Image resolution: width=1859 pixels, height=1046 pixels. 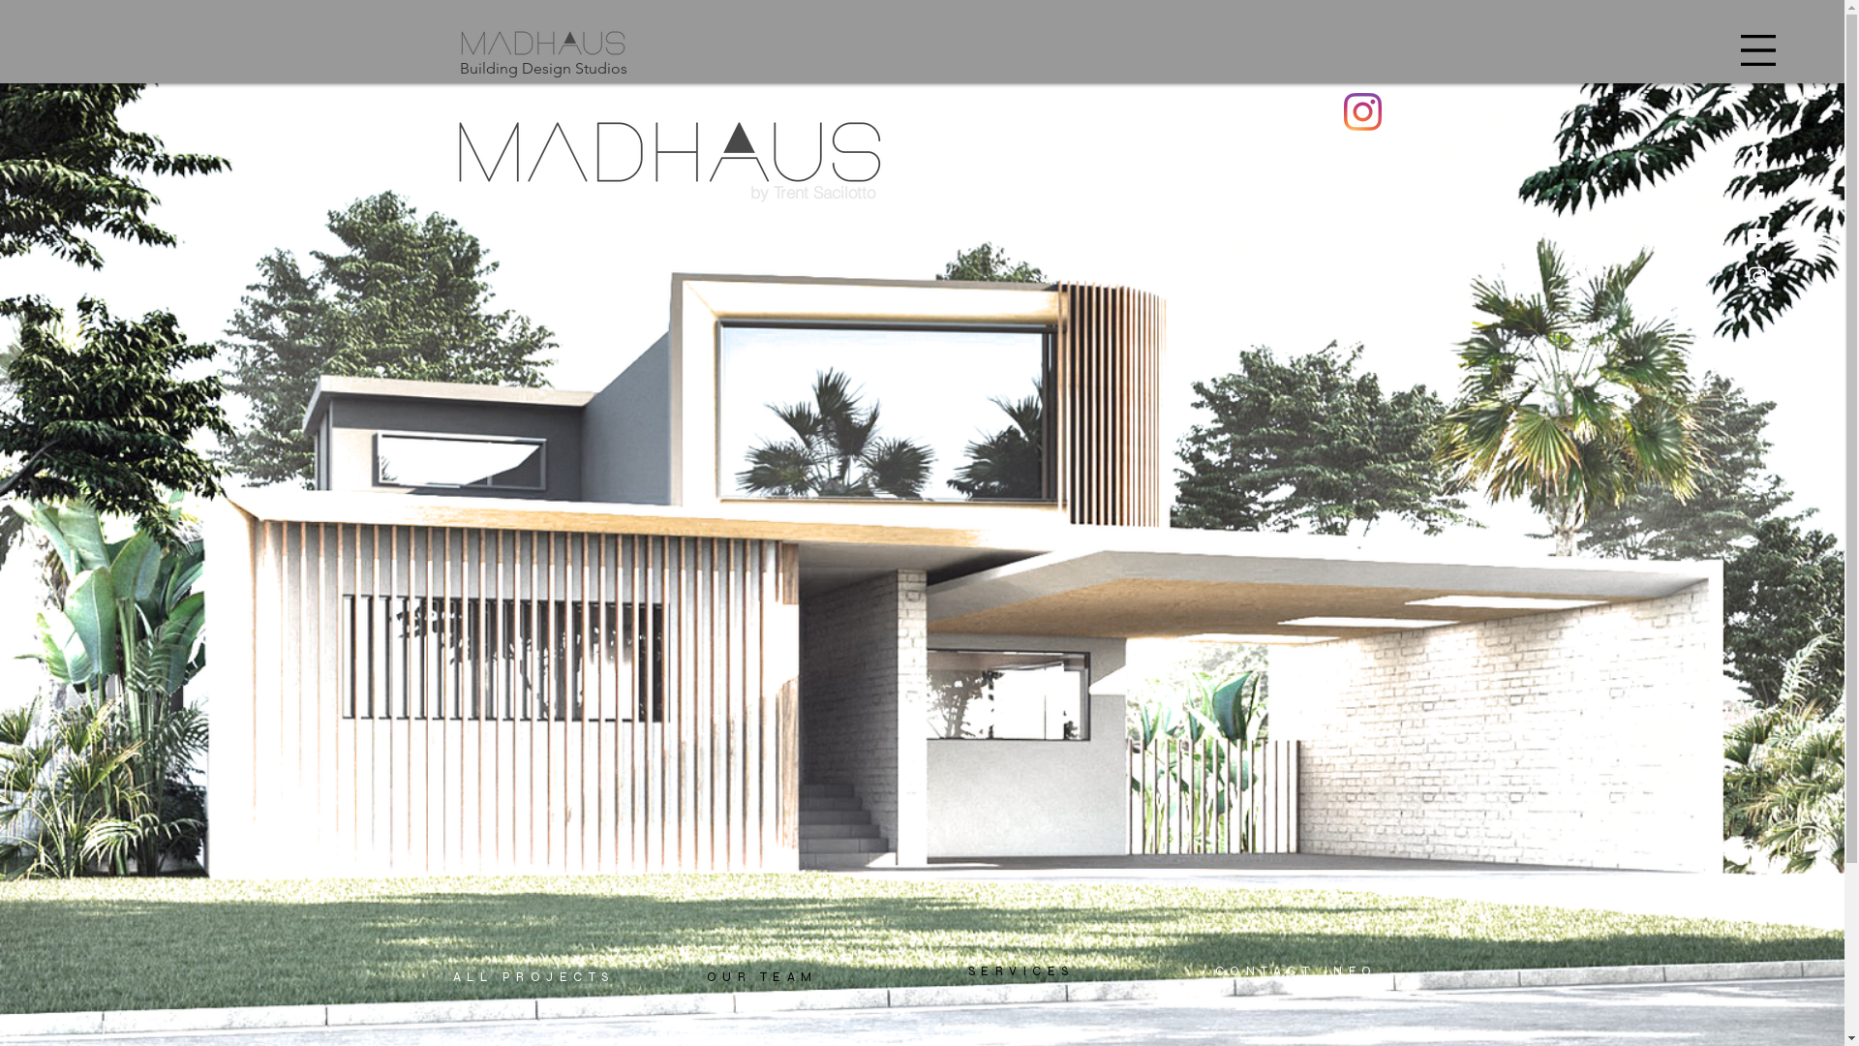 What do you see at coordinates (763, 977) in the screenshot?
I see `OUR TEAM` at bounding box center [763, 977].